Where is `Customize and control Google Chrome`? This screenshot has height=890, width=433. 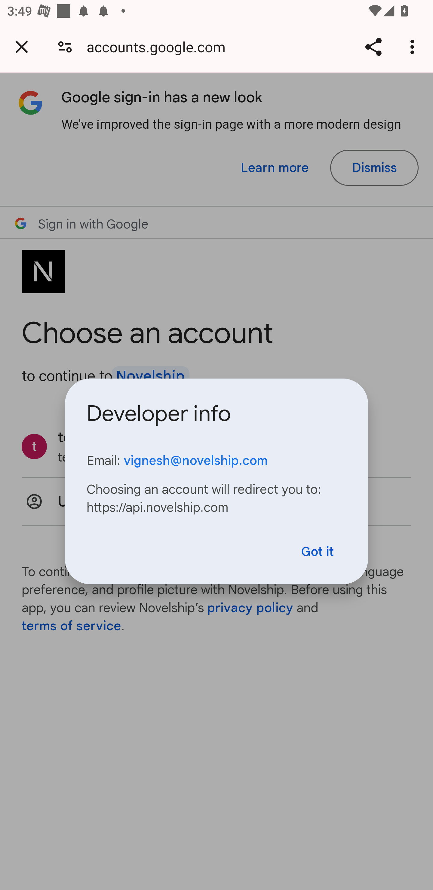 Customize and control Google Chrome is located at coordinates (414, 47).